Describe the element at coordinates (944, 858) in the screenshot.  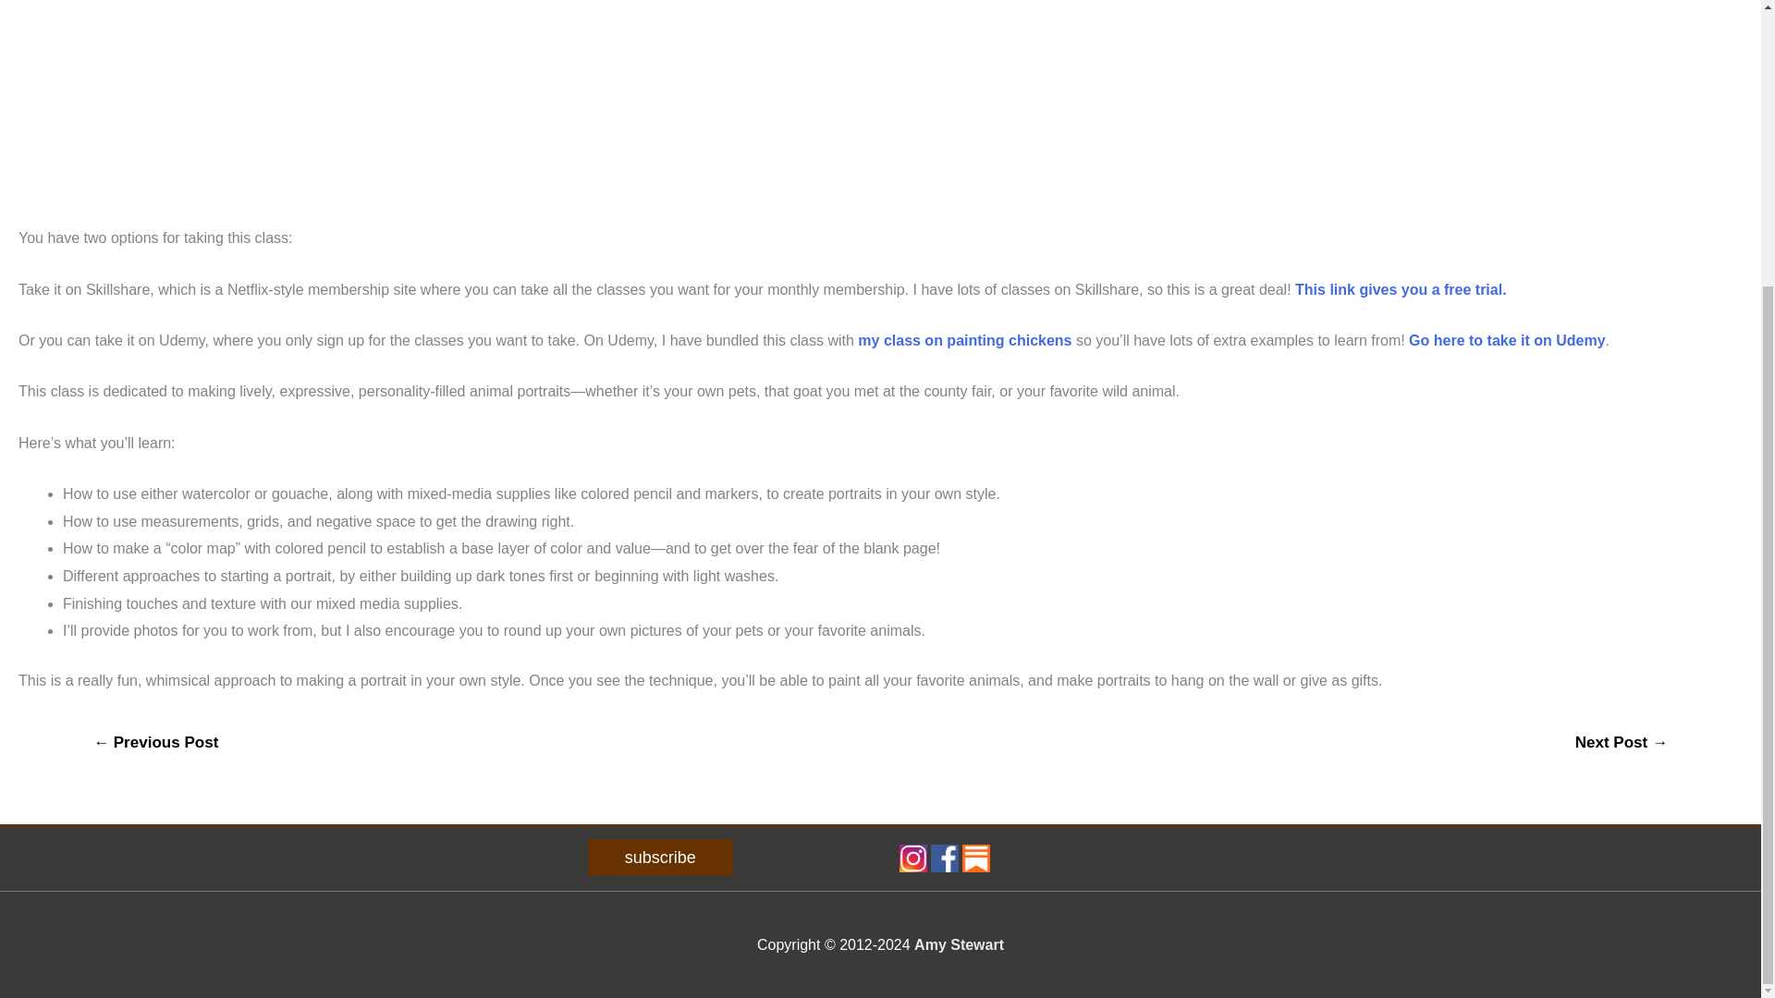
I see `Amy Stewart on Facebook` at that location.